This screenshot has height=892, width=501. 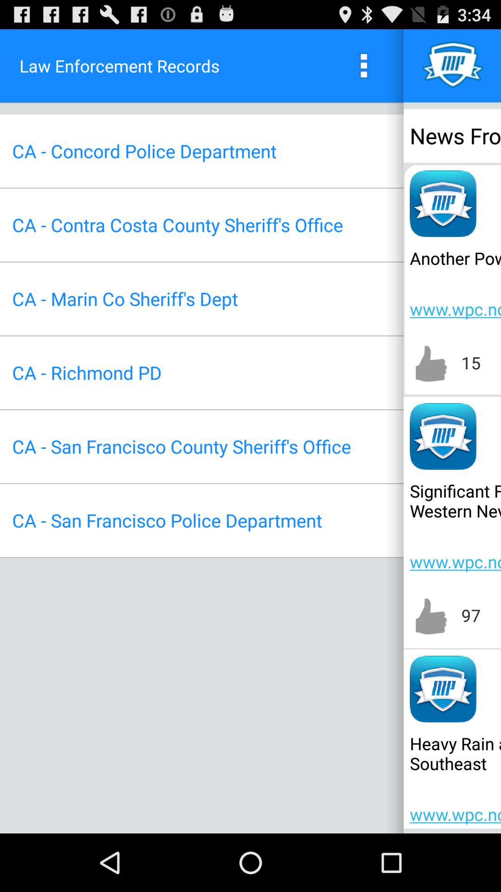 I want to click on launch icon above the ca marin co item, so click(x=177, y=225).